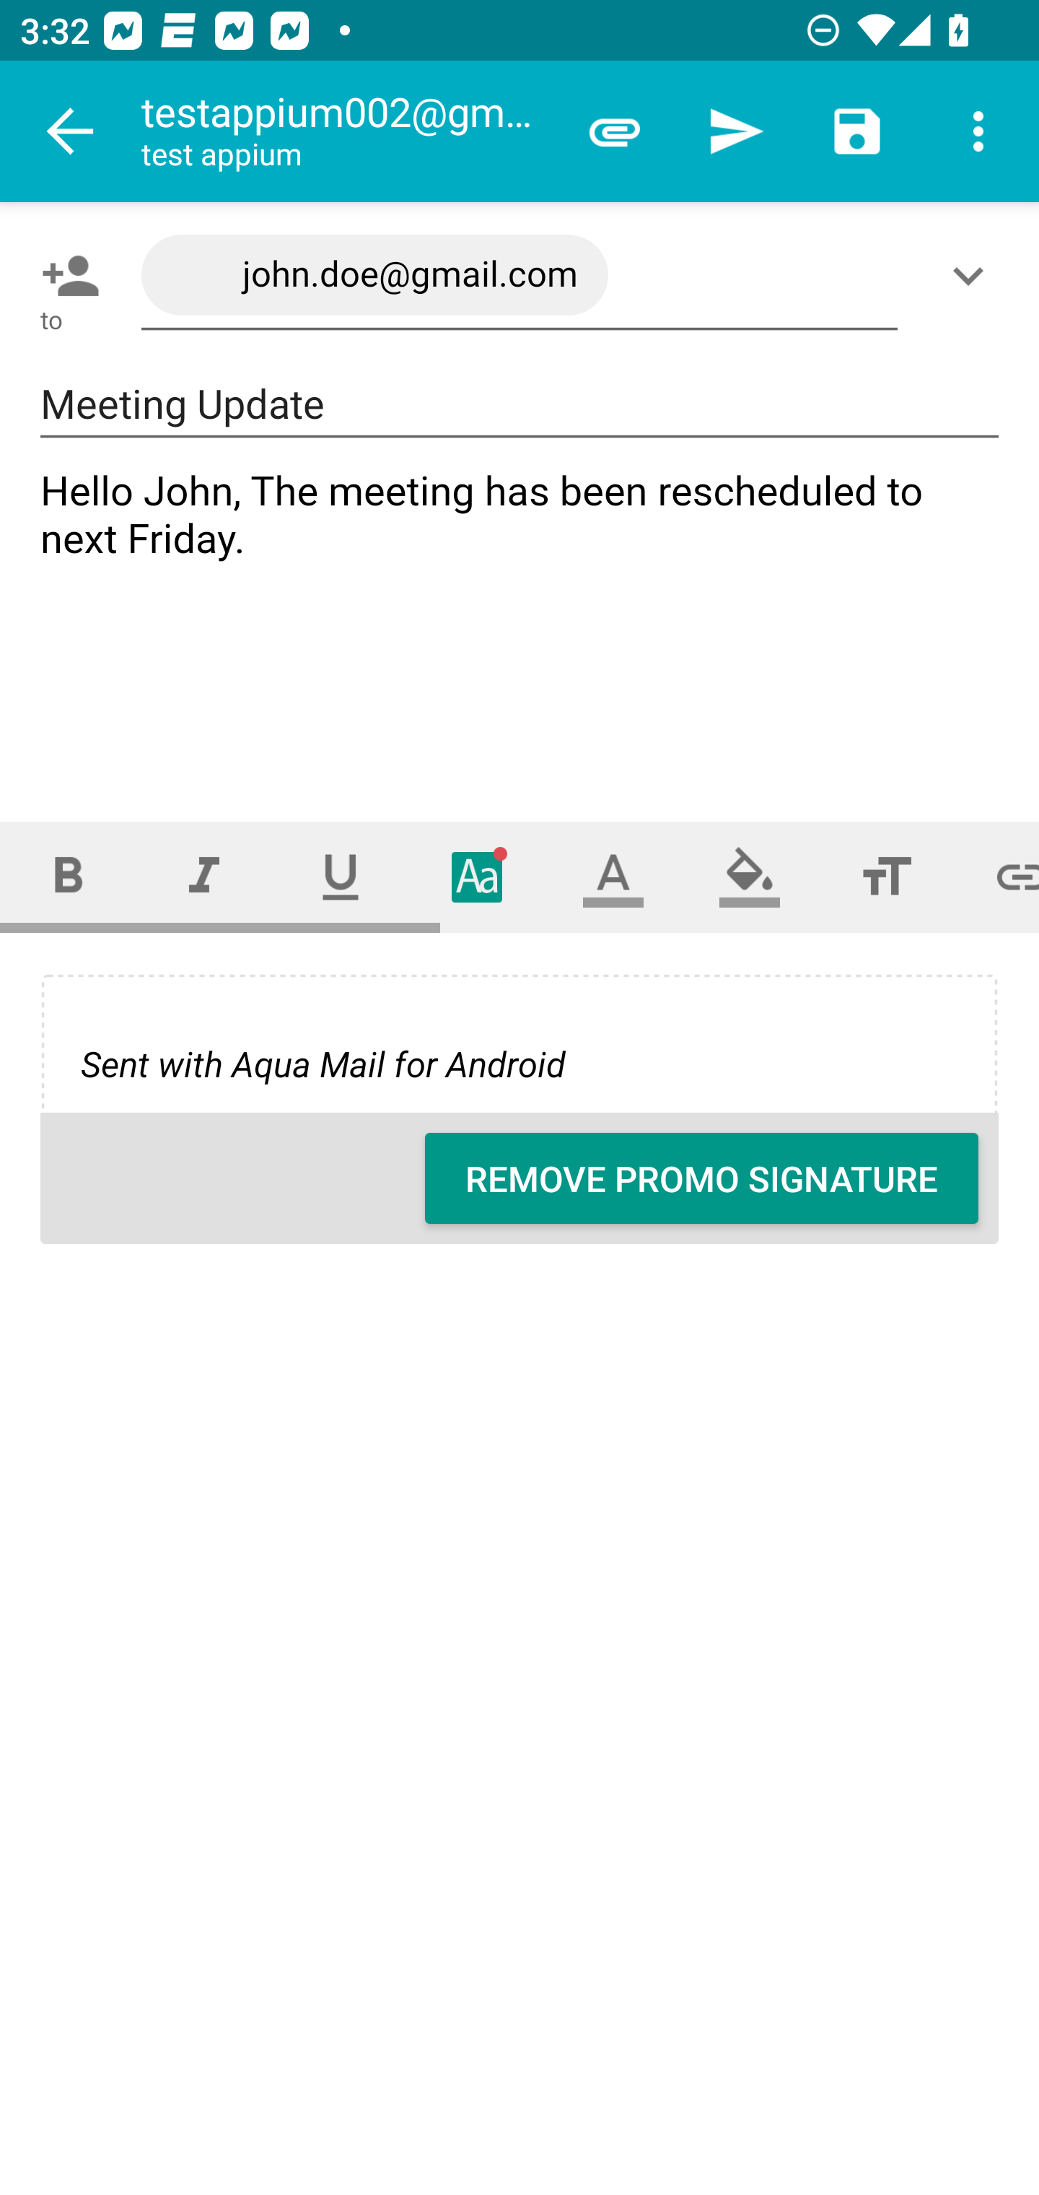  What do you see at coordinates (203, 877) in the screenshot?
I see `Italic` at bounding box center [203, 877].